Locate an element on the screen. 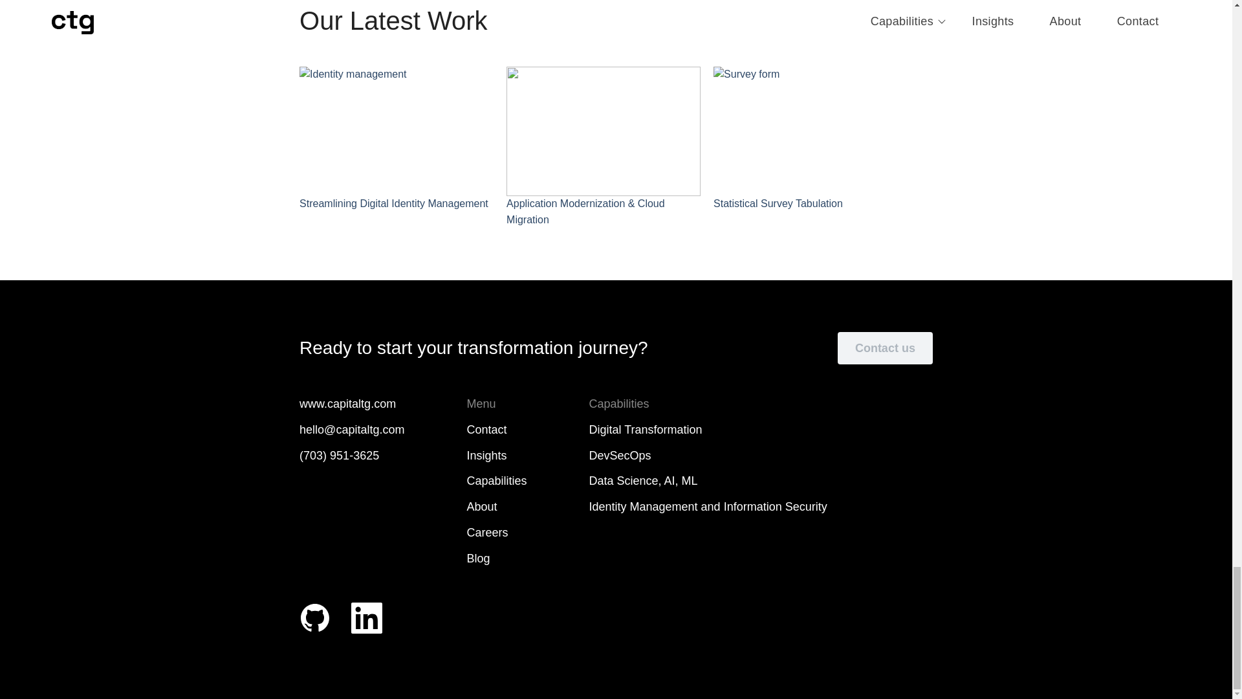  About is located at coordinates (497, 507).